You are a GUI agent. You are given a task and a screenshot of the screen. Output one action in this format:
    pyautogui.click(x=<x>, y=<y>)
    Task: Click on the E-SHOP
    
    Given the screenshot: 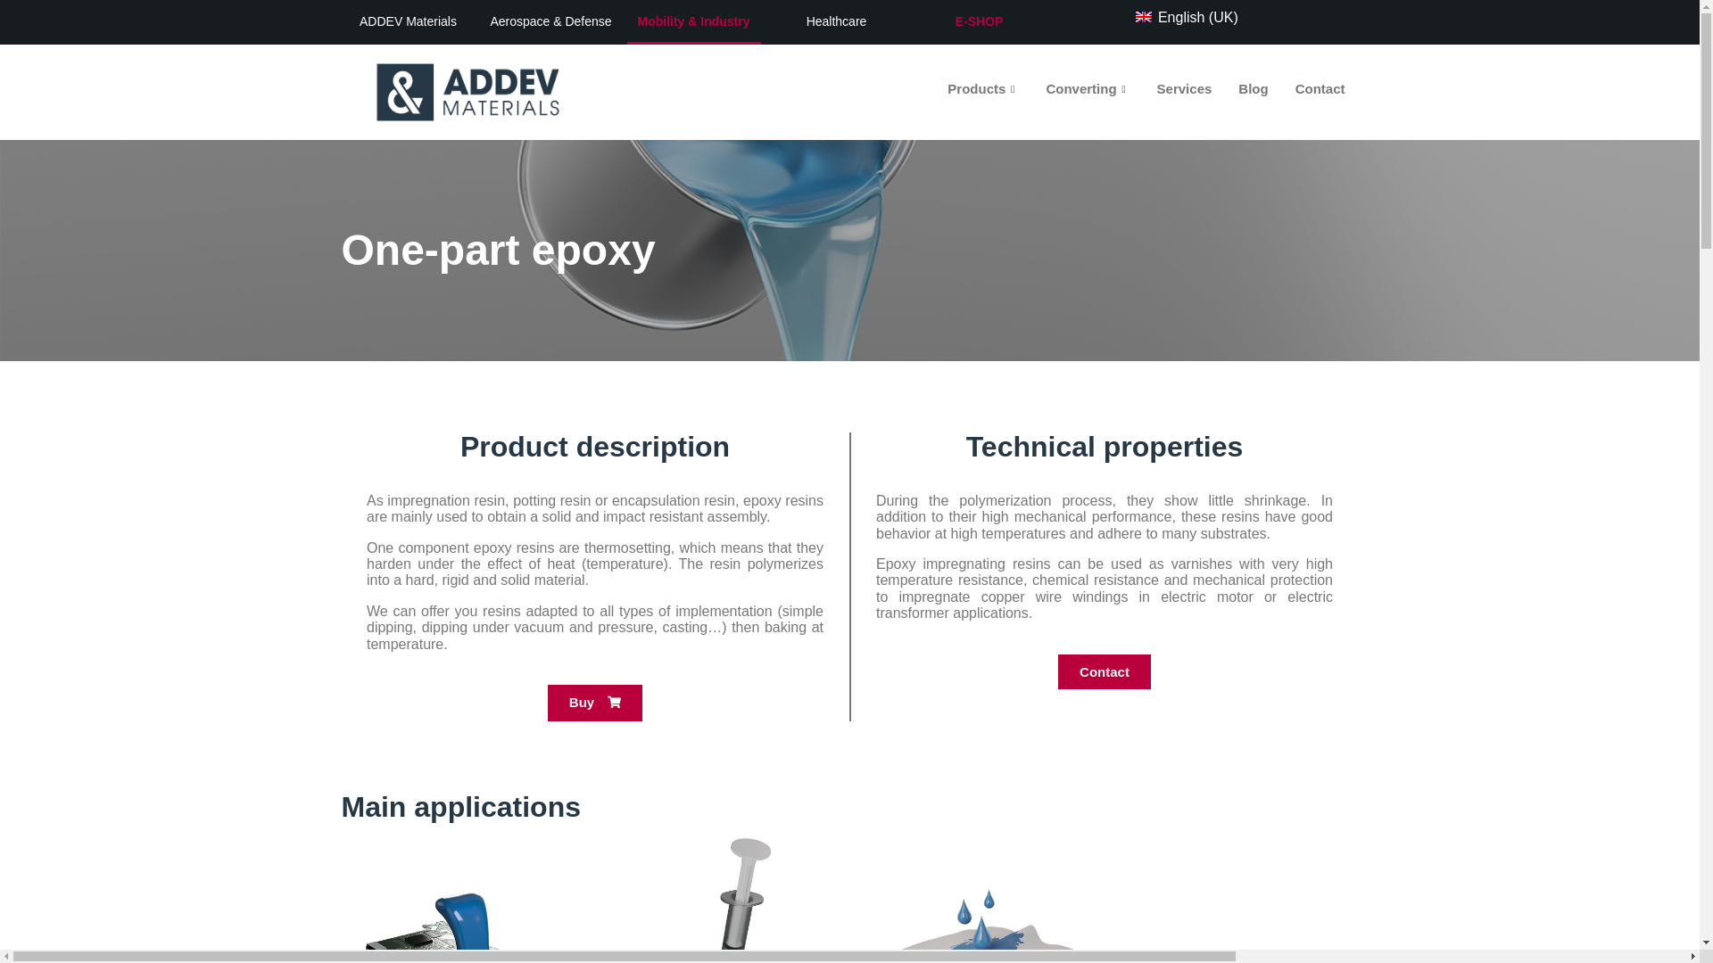 What is the action you would take?
    pyautogui.click(x=980, y=21)
    